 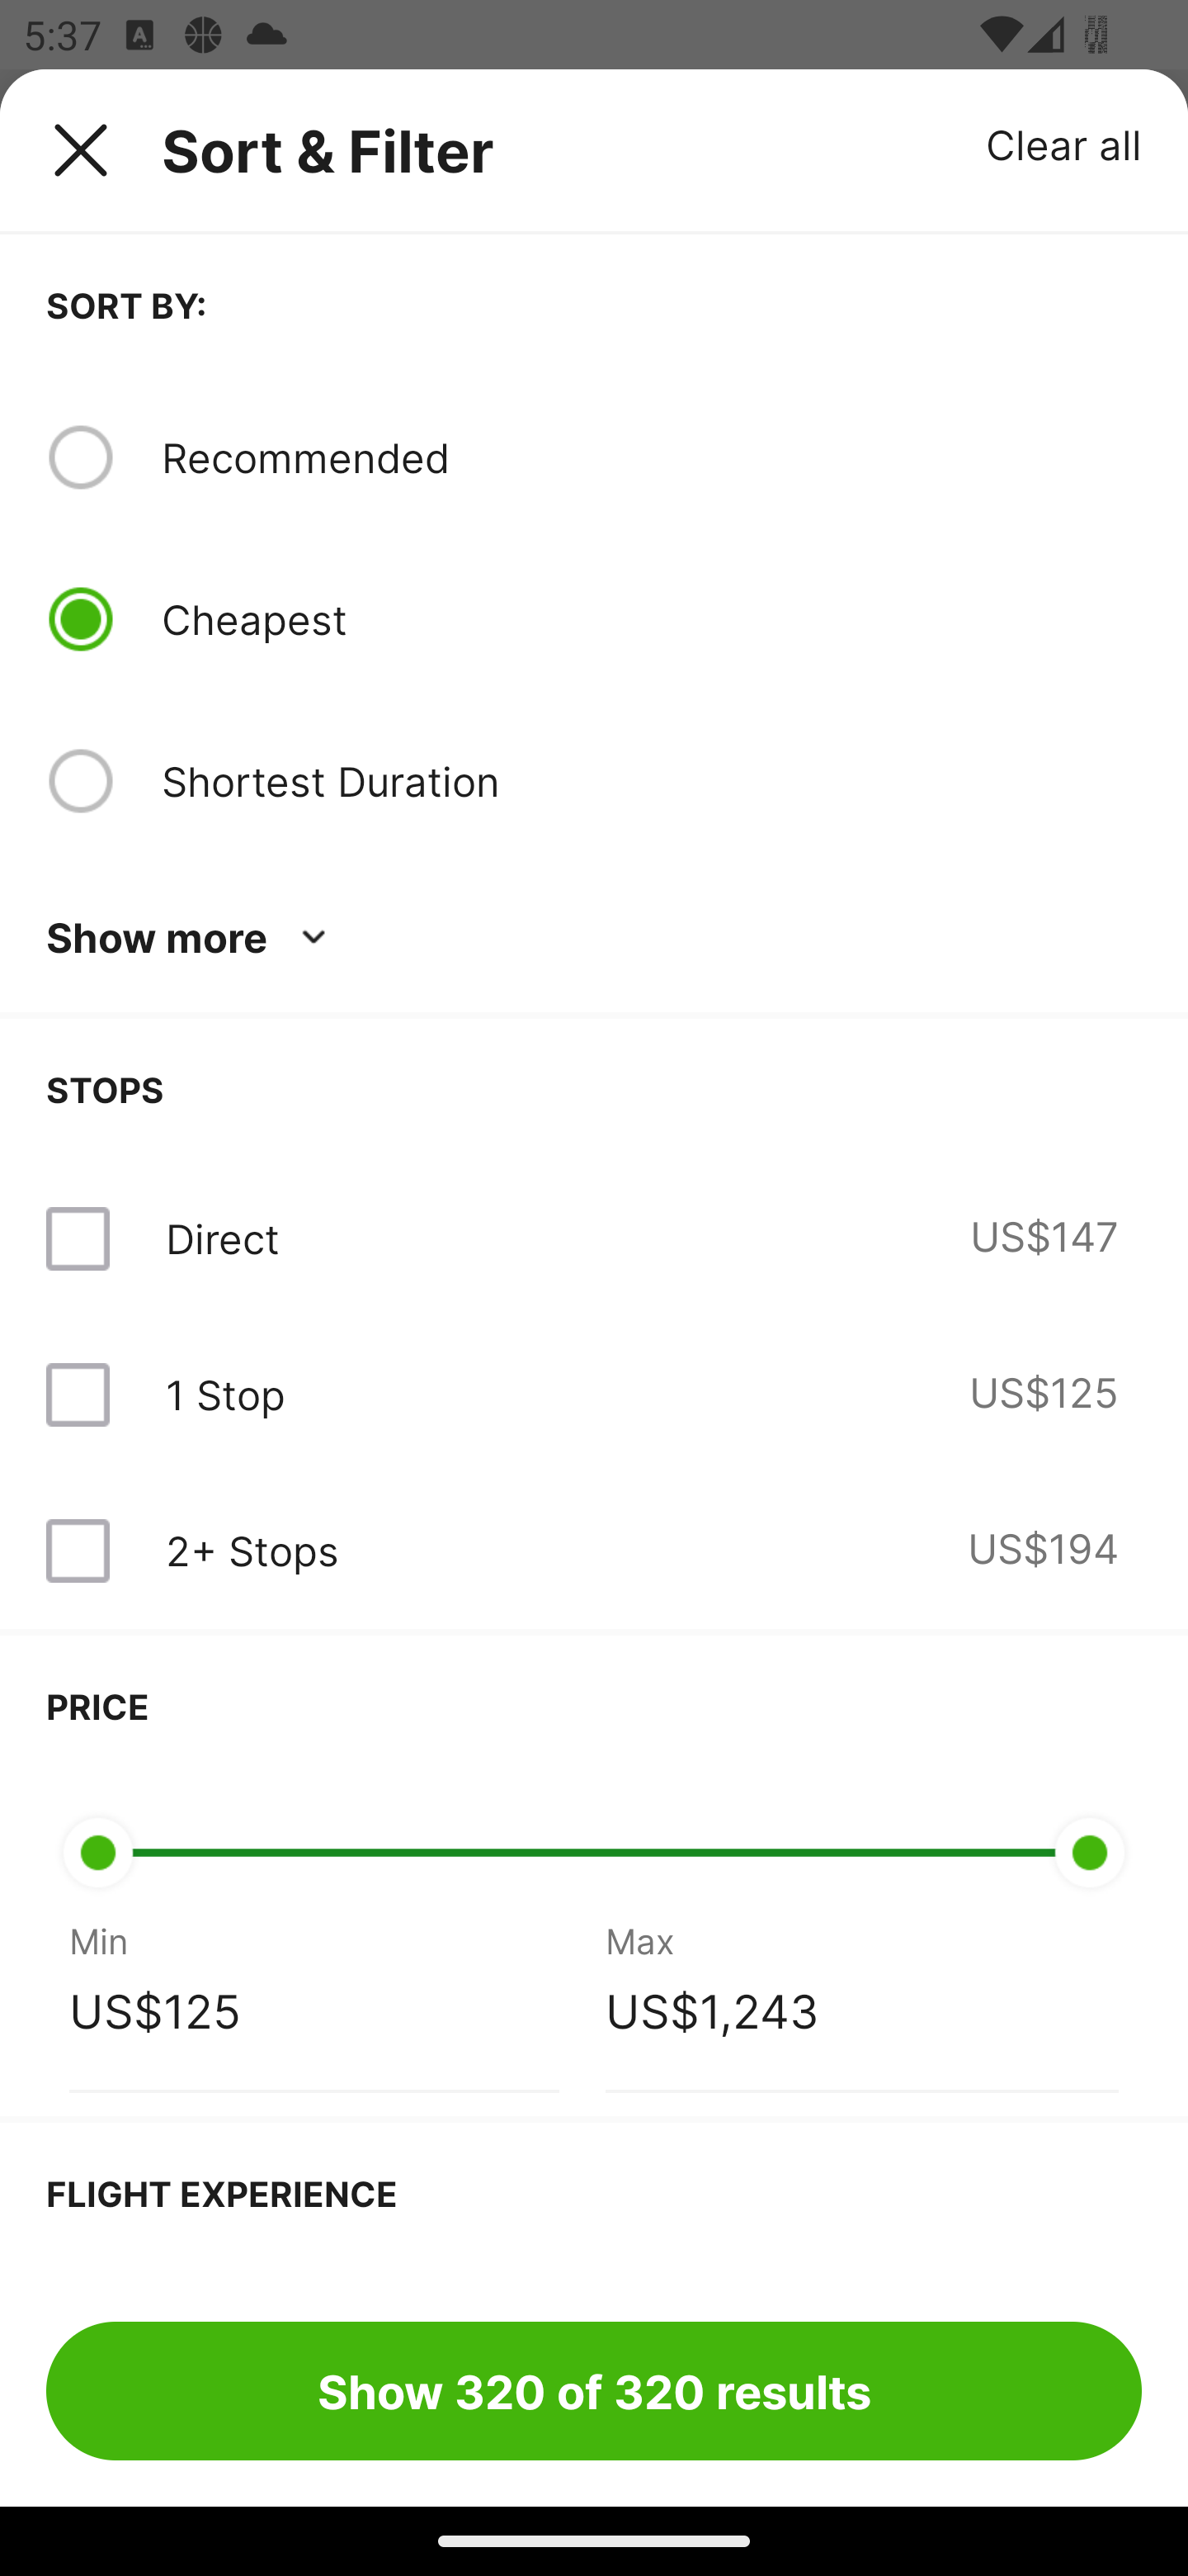 What do you see at coordinates (651, 457) in the screenshot?
I see `Recommended ` at bounding box center [651, 457].